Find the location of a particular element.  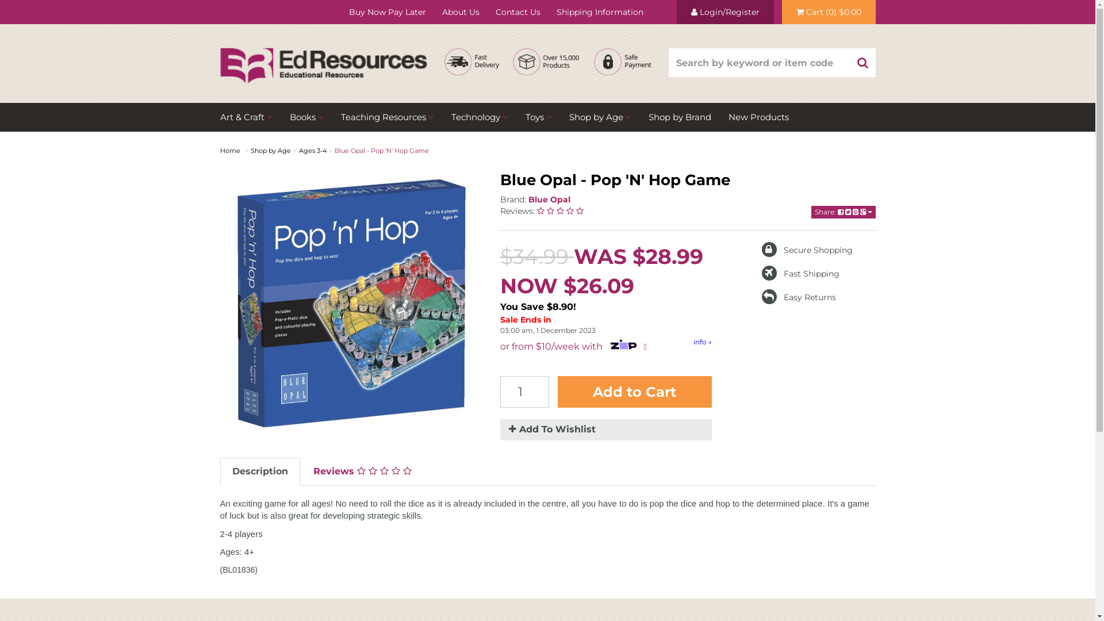

Shop by Age is located at coordinates (600, 117).